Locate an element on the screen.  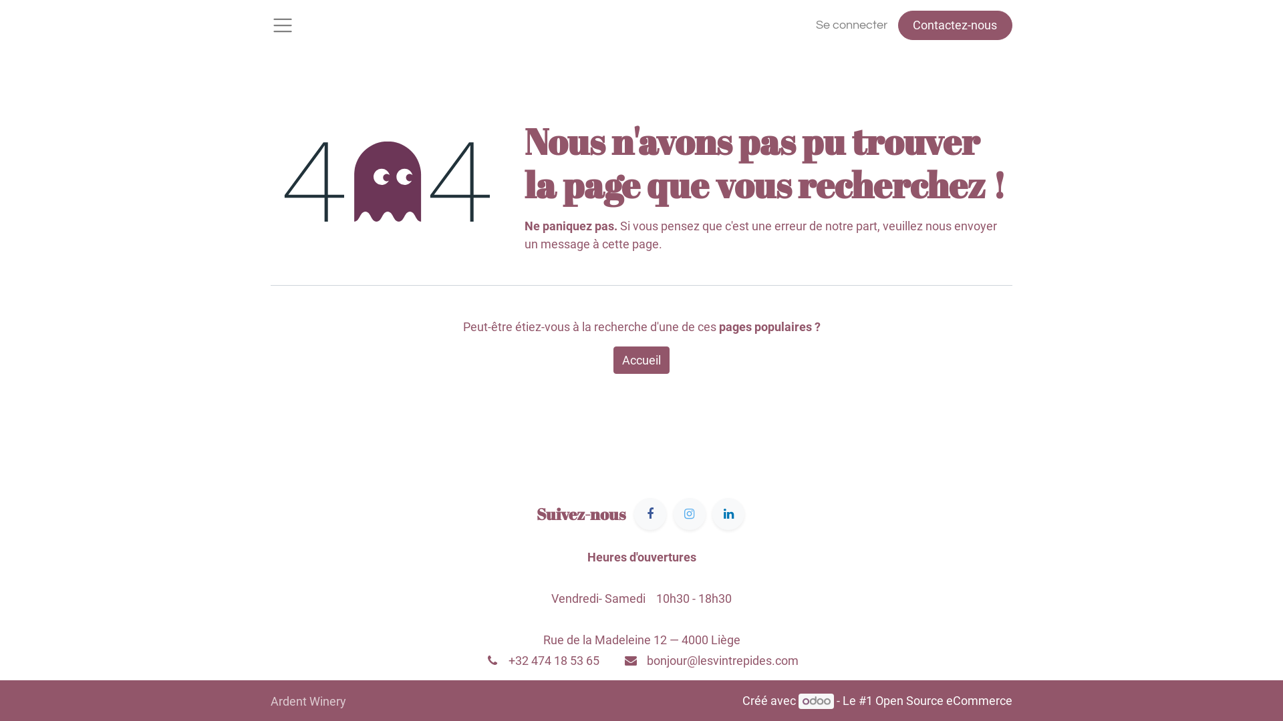
Contactez-nous is located at coordinates (956, 25).